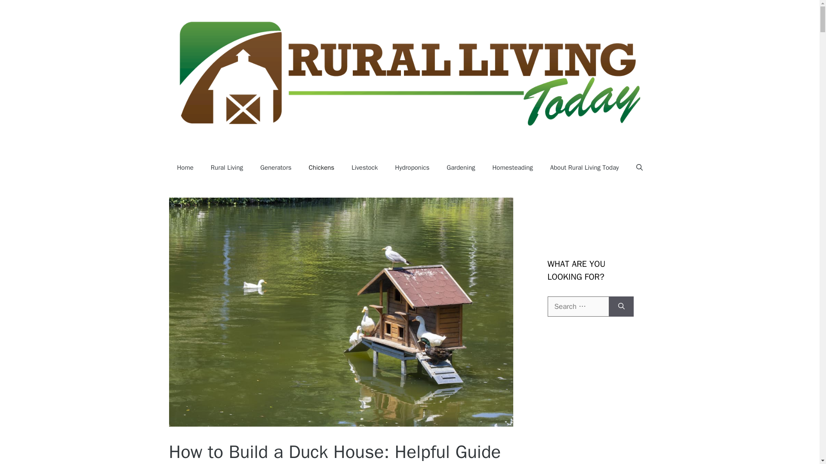  I want to click on About Rural Living Today, so click(585, 168).